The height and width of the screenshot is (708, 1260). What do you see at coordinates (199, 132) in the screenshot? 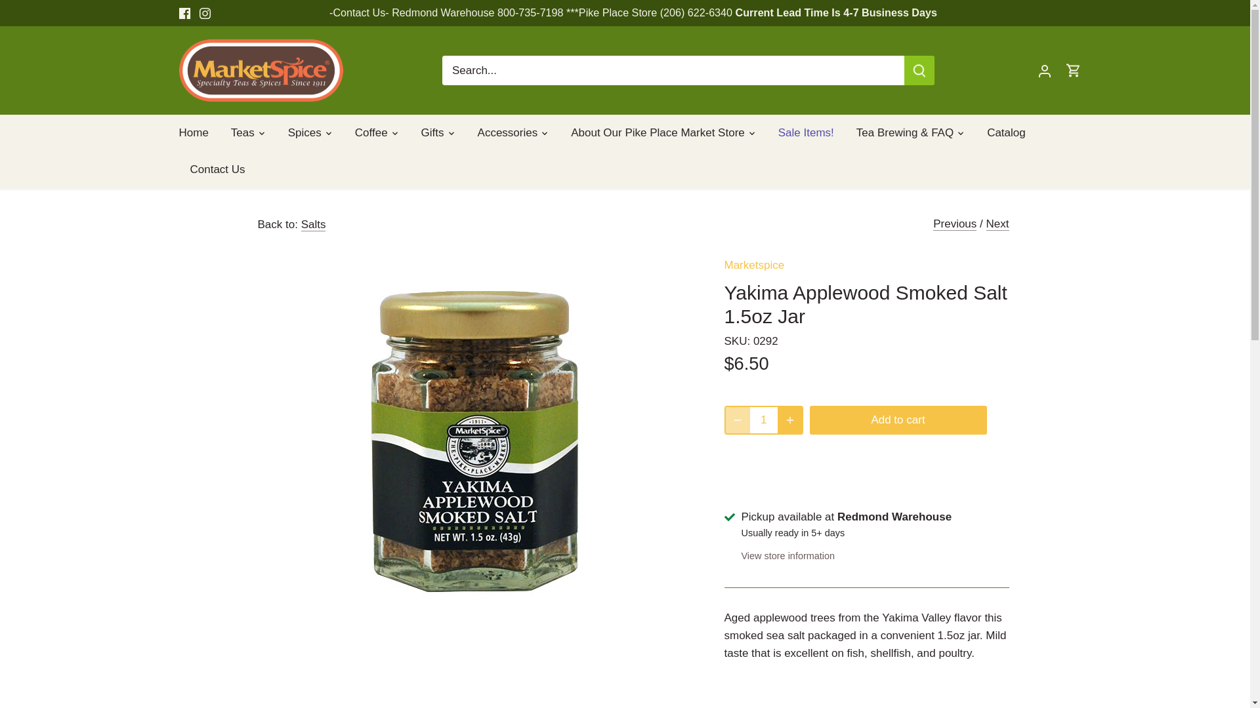
I see `Home` at bounding box center [199, 132].